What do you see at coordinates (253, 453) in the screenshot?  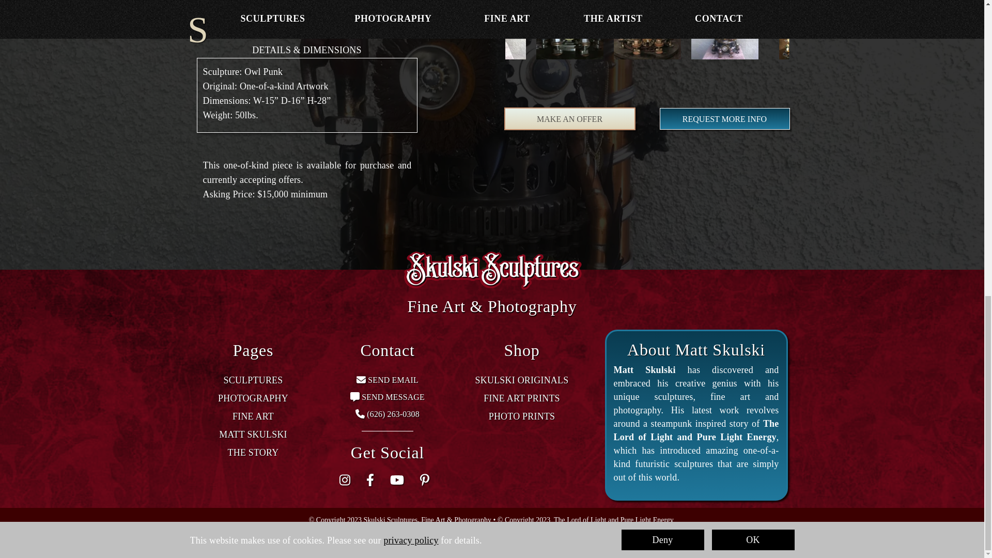 I see `THE STORY` at bounding box center [253, 453].